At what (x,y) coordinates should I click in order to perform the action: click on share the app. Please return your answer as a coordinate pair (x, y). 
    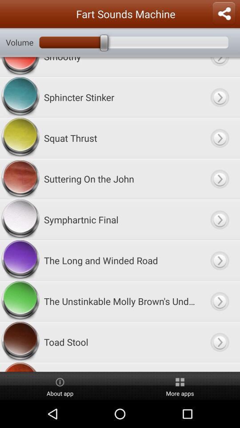
    Looking at the image, I should click on (224, 14).